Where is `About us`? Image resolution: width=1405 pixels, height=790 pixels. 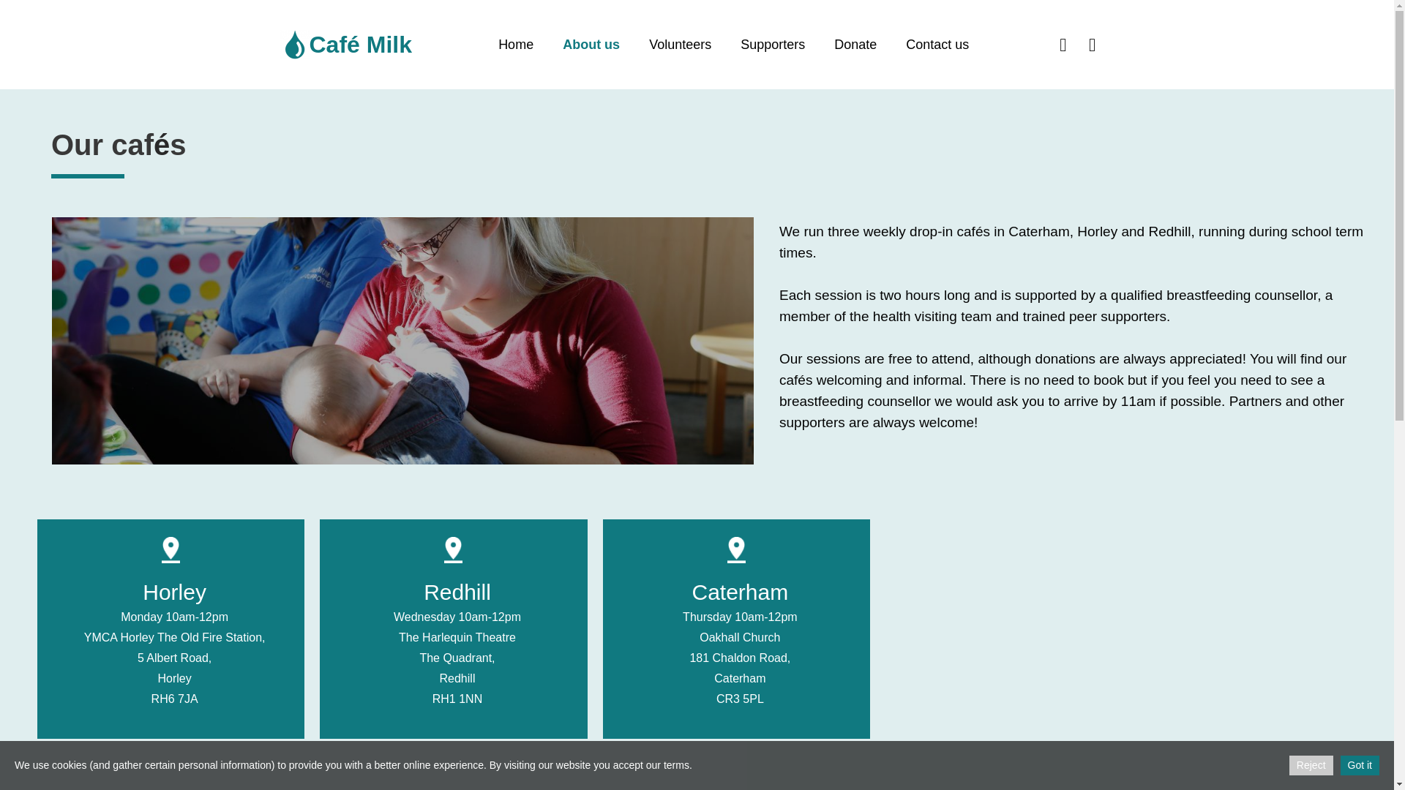 About us is located at coordinates (591, 45).